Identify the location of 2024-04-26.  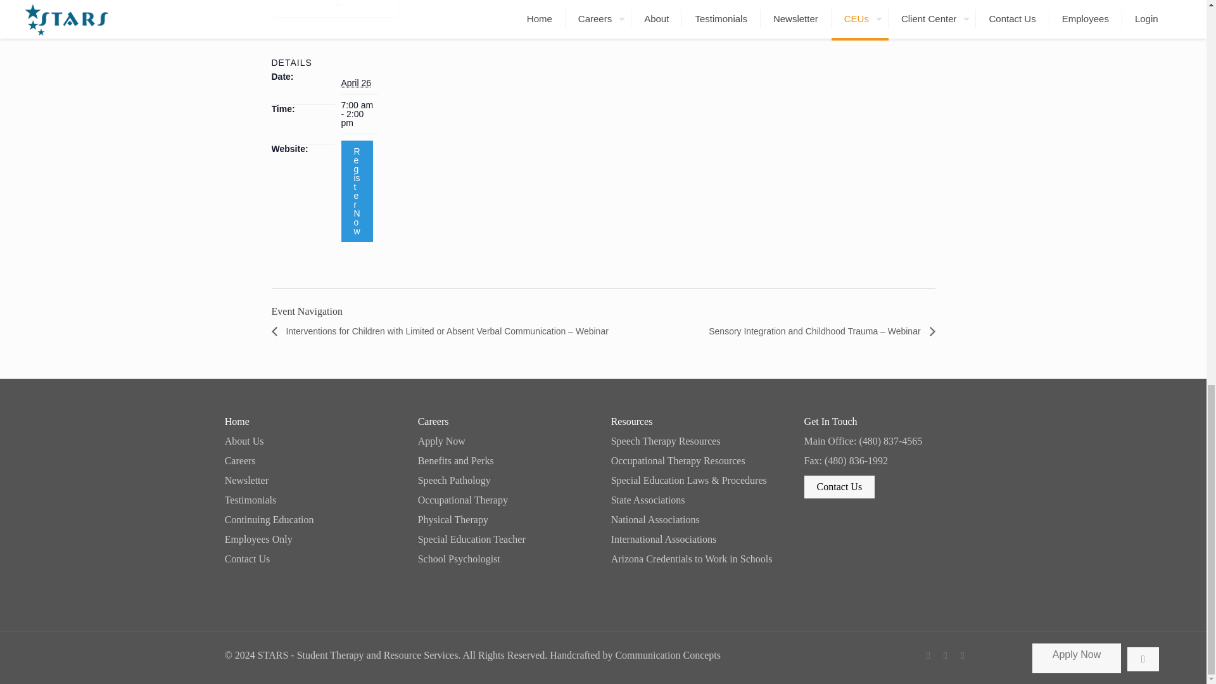
(358, 113).